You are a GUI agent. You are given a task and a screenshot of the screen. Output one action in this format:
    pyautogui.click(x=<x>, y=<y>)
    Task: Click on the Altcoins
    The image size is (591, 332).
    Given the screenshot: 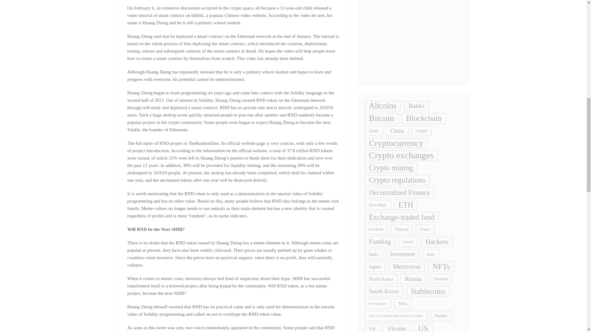 What is the action you would take?
    pyautogui.click(x=383, y=106)
    